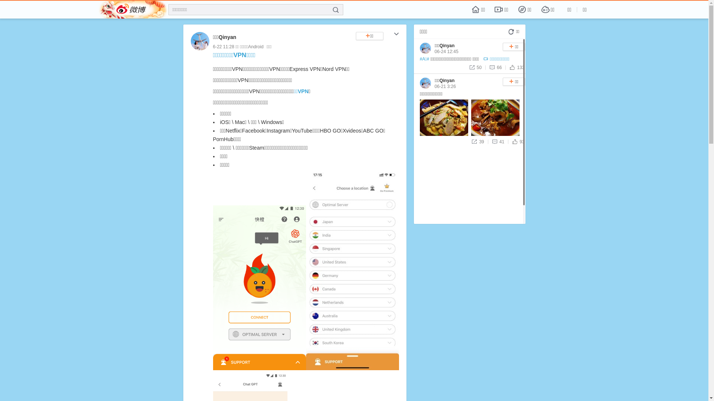 The width and height of the screenshot is (714, 401). Describe the element at coordinates (336, 10) in the screenshot. I see `f` at that location.